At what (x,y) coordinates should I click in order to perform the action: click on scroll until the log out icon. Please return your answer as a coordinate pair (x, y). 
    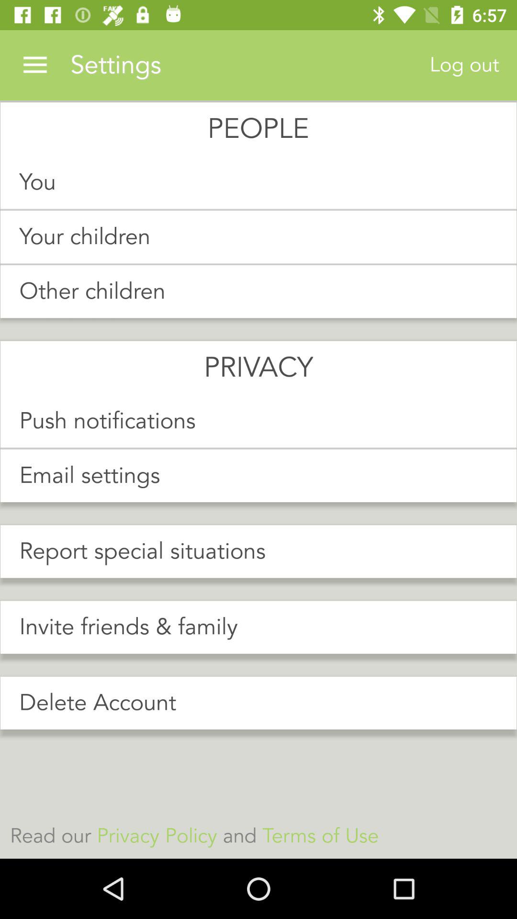
    Looking at the image, I should click on (464, 65).